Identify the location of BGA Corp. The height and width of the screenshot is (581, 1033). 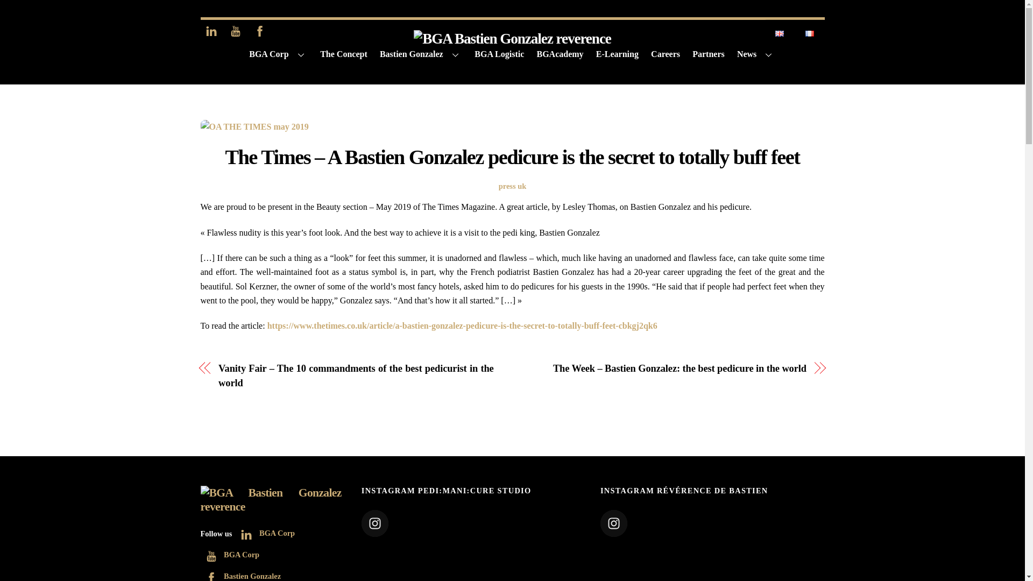
(278, 54).